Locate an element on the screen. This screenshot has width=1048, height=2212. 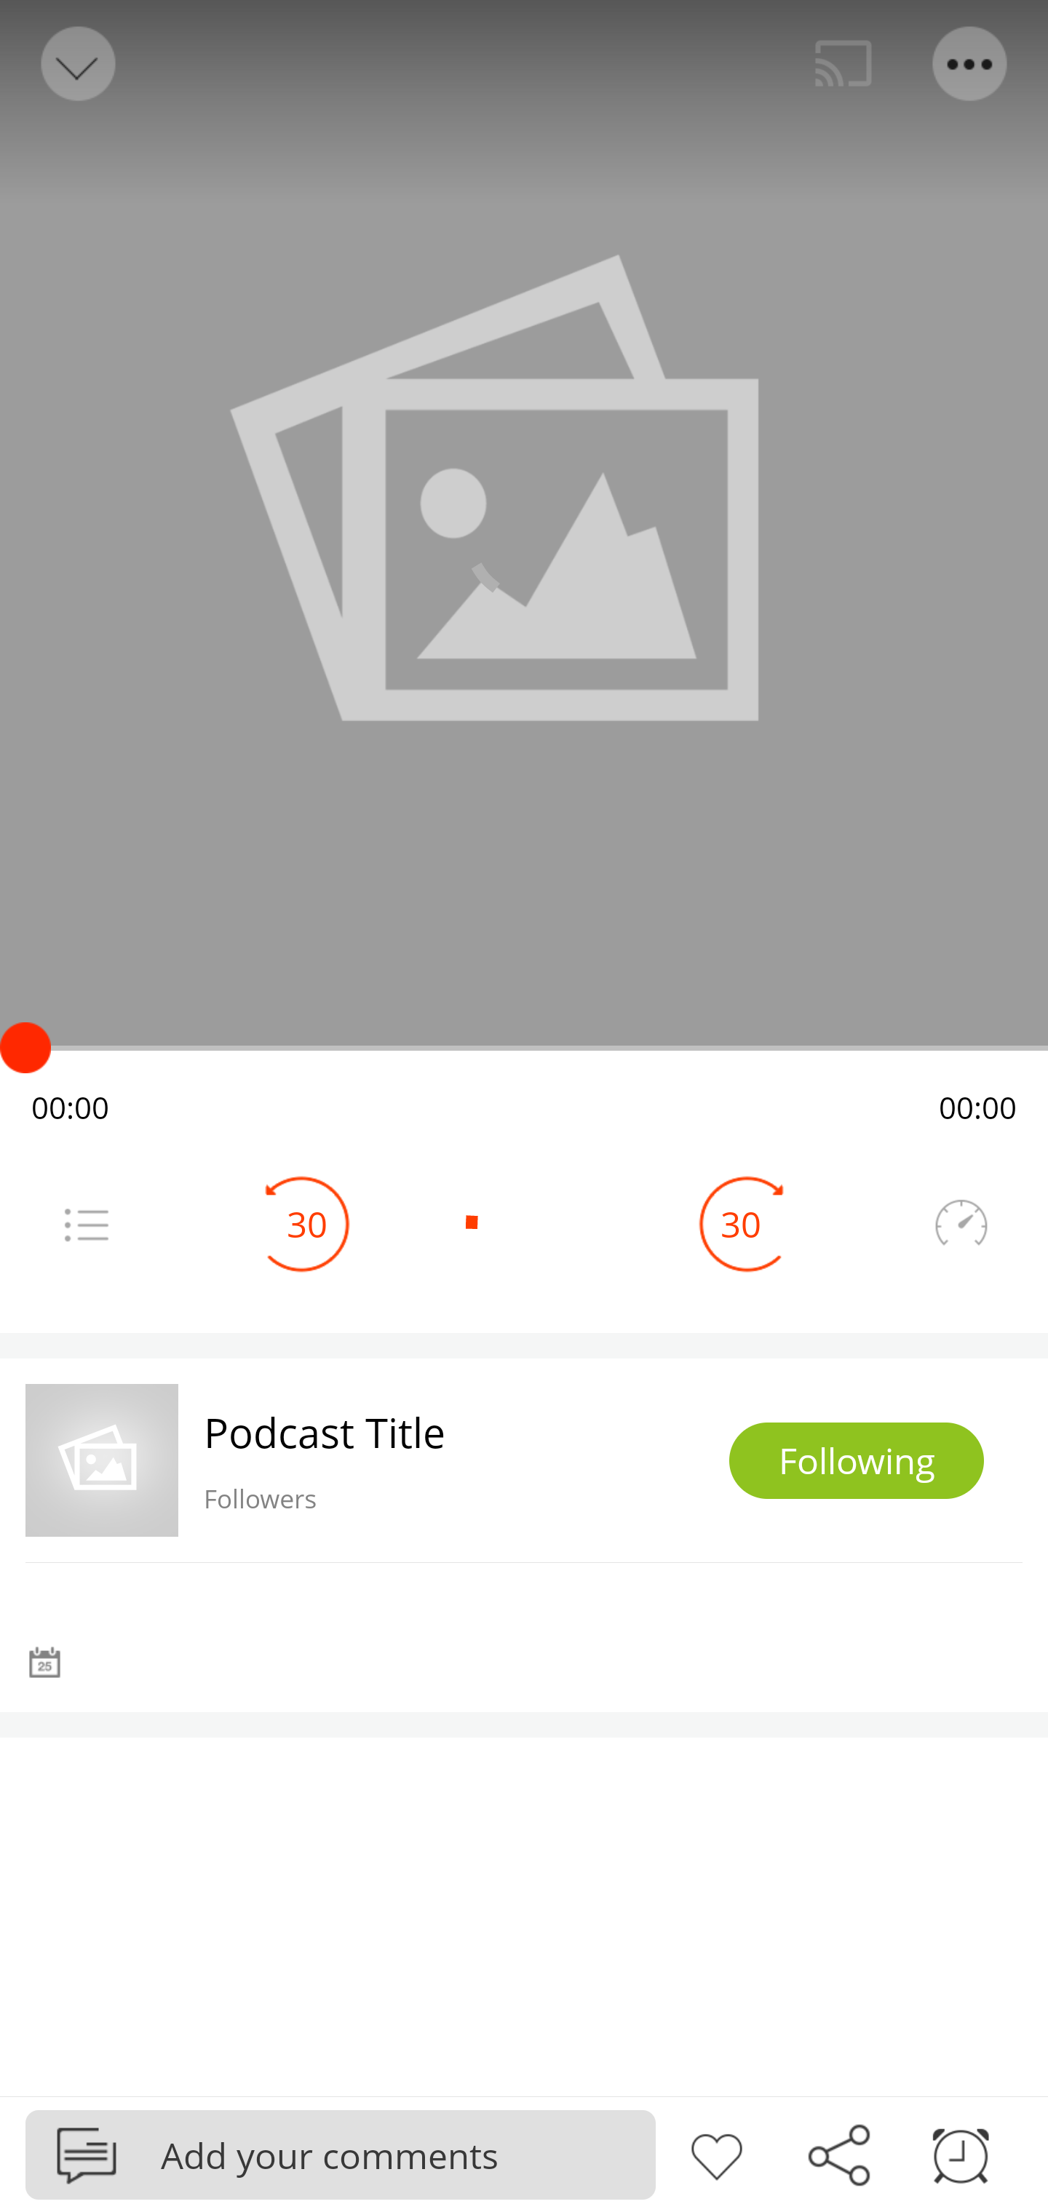
Like is located at coordinates (716, 2153).